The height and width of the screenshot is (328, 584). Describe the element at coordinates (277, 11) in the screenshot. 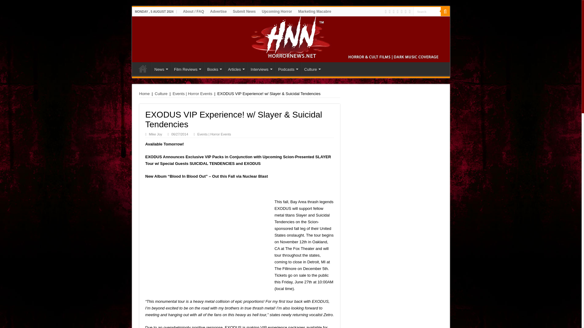

I see `Upcoming Horror` at that location.